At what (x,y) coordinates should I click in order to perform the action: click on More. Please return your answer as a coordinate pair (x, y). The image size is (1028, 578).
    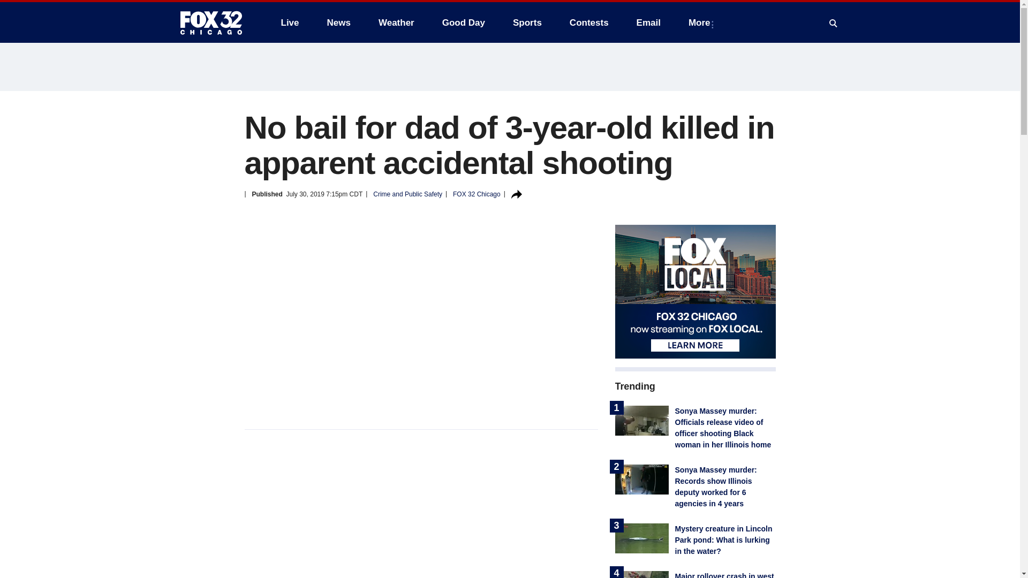
    Looking at the image, I should click on (701, 22).